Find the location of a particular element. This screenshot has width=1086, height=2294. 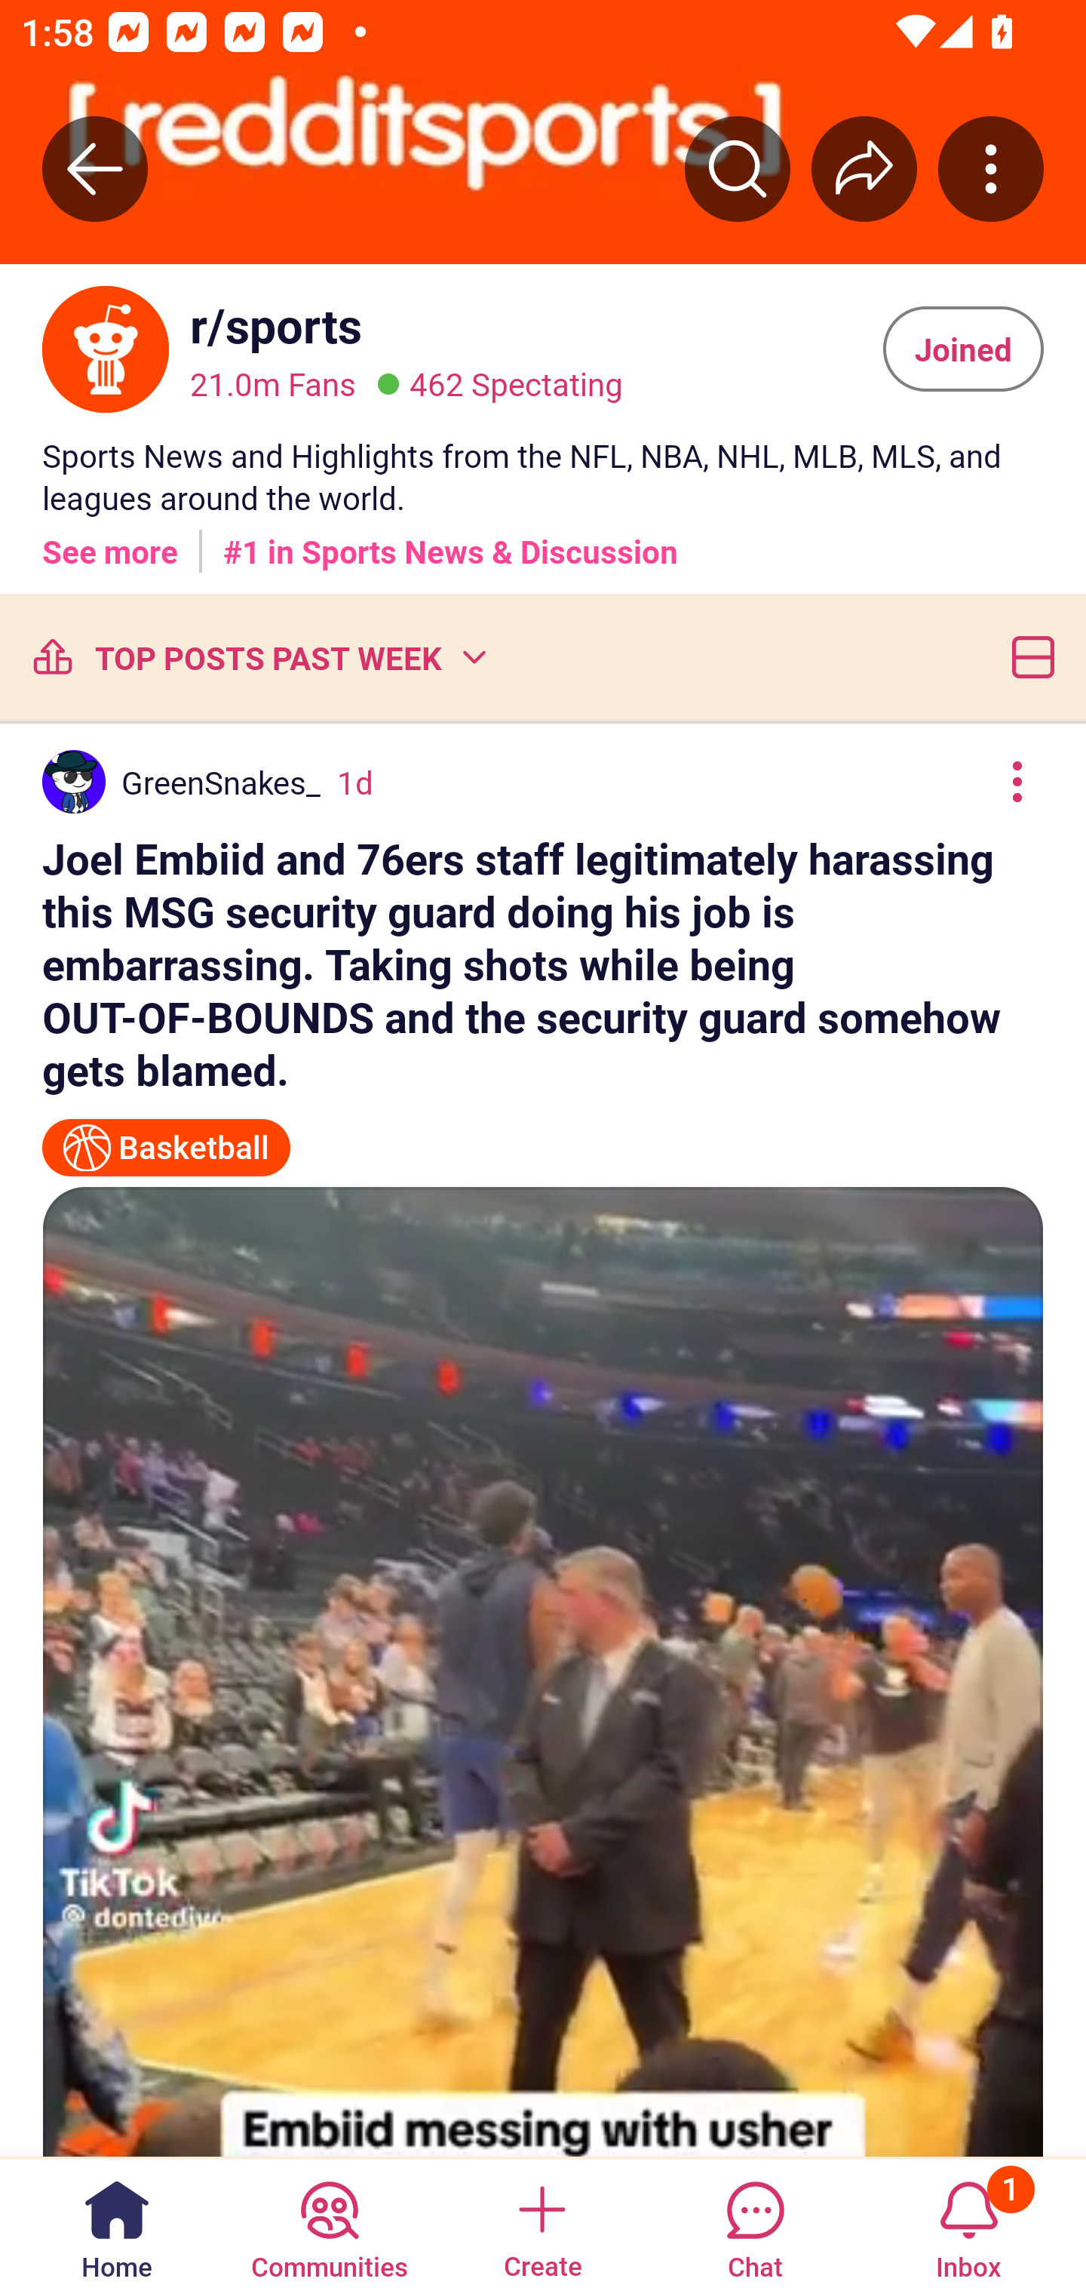

Inbox, has 1 notification 1 Inbox is located at coordinates (968, 2225).